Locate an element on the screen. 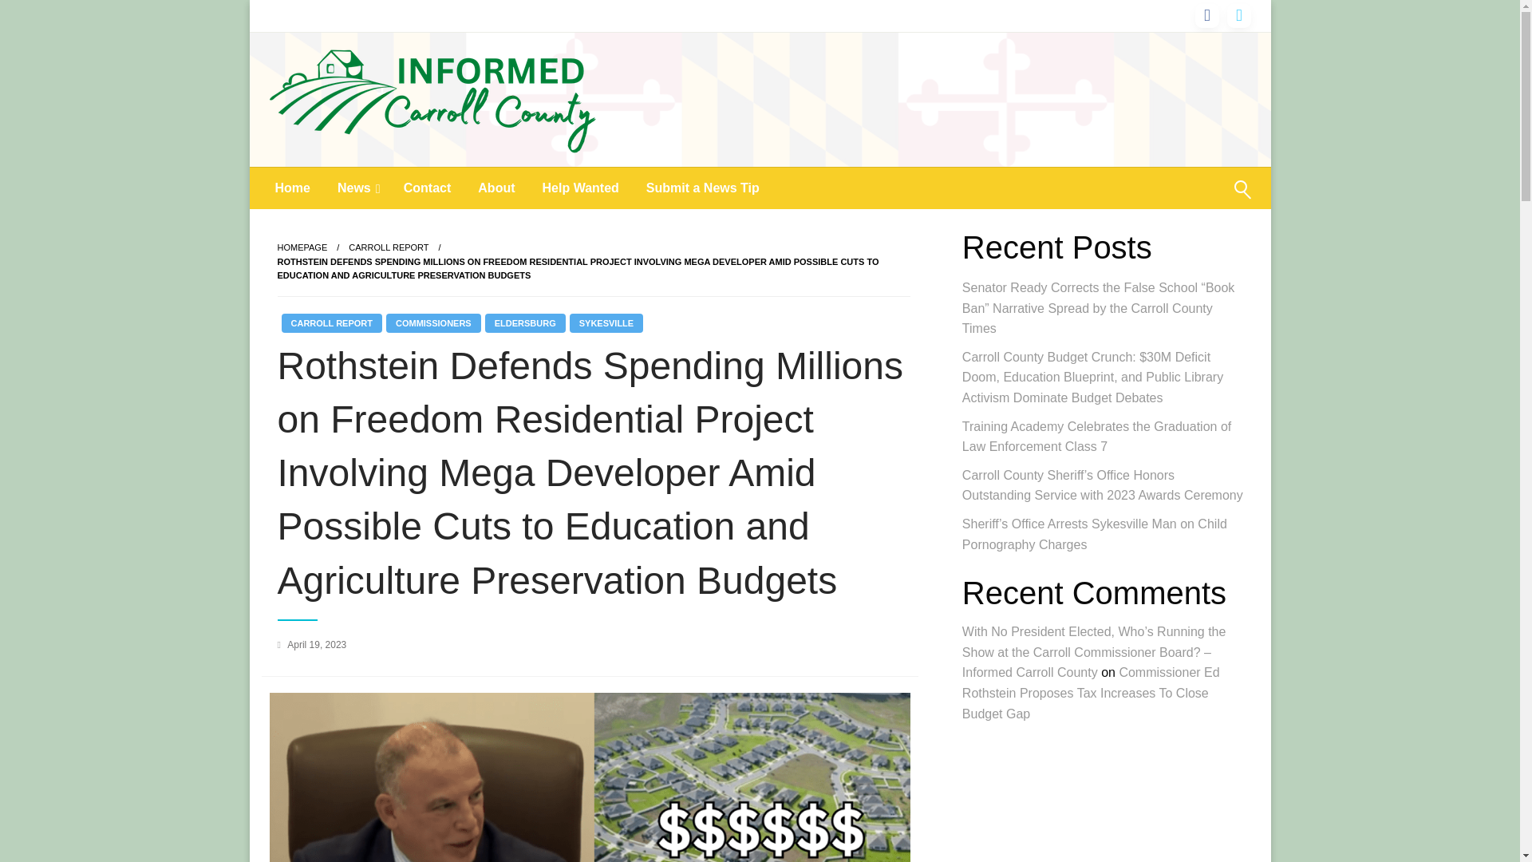 This screenshot has height=862, width=1532. Advertisement is located at coordinates (1104, 801).